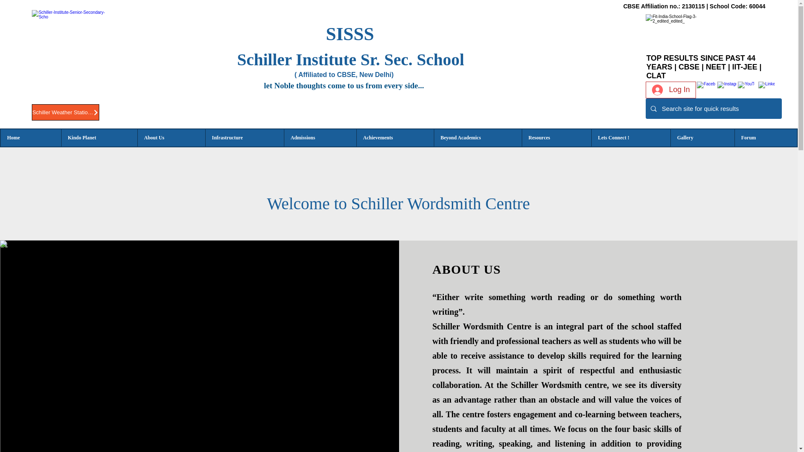 Image resolution: width=804 pixels, height=452 pixels. I want to click on Kindo Planet, so click(99, 137).